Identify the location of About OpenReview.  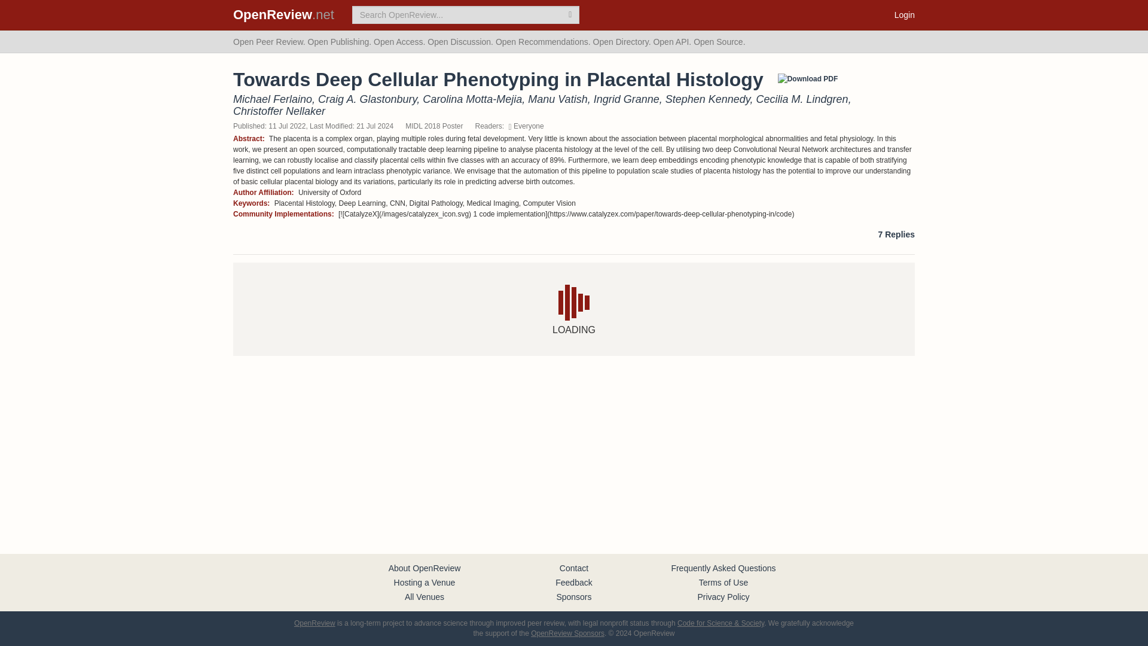
(425, 568).